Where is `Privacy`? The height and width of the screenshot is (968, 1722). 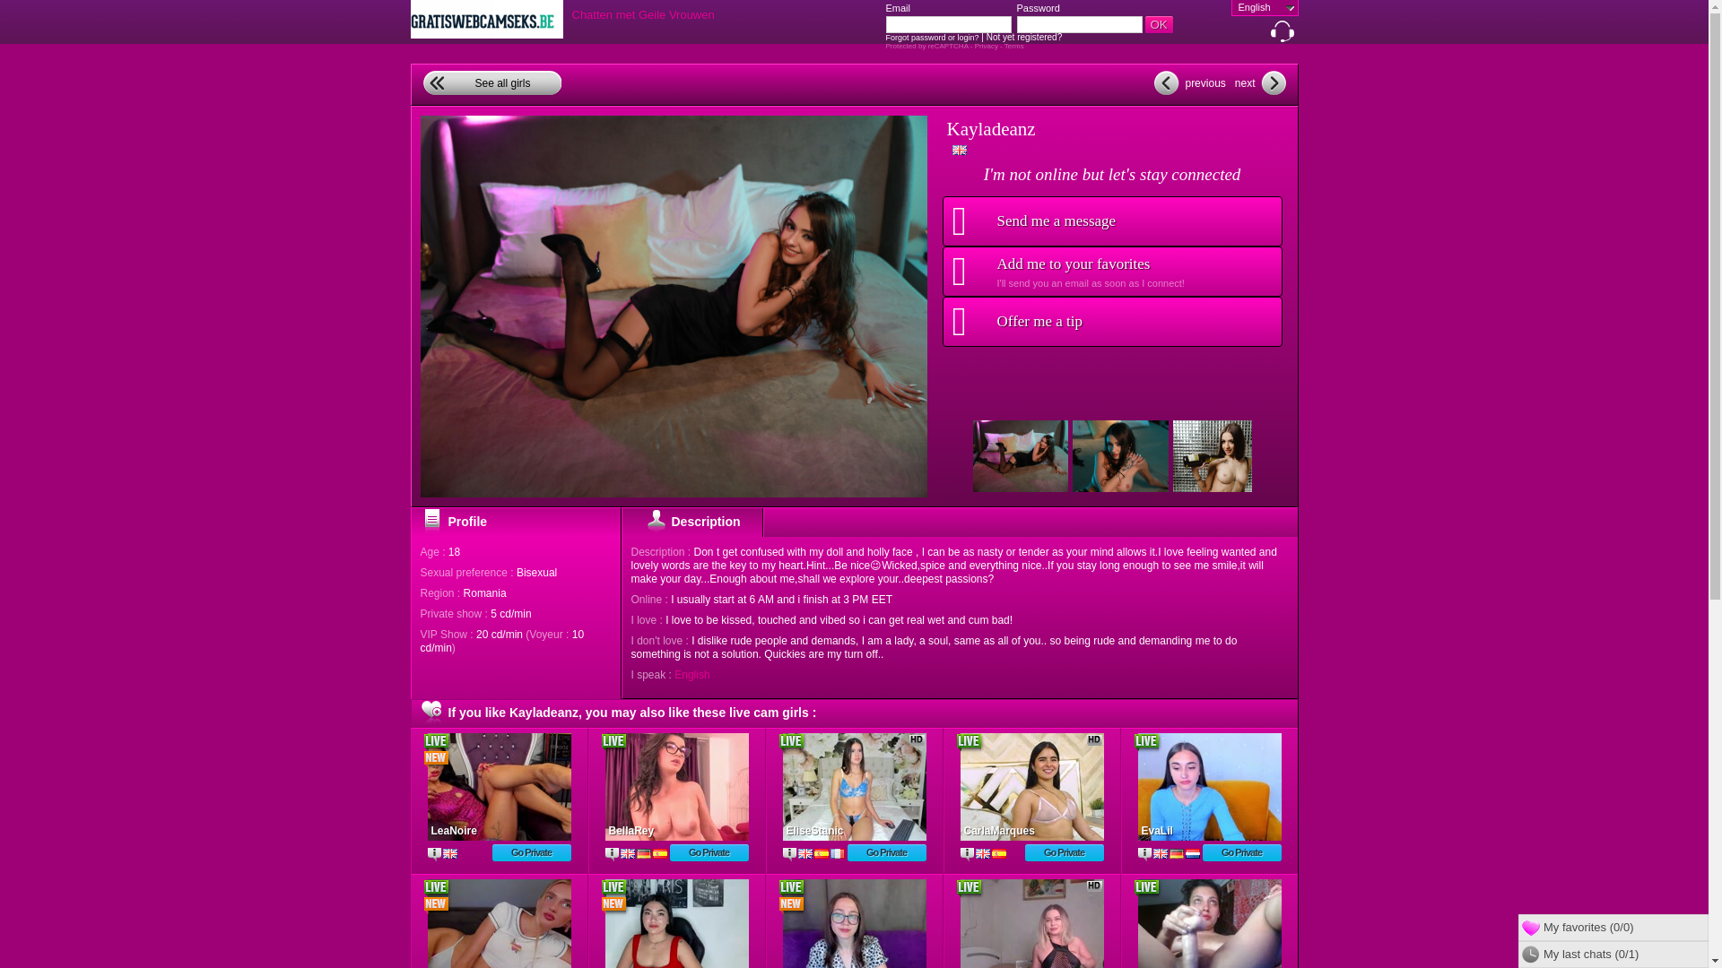 Privacy is located at coordinates (987, 47).